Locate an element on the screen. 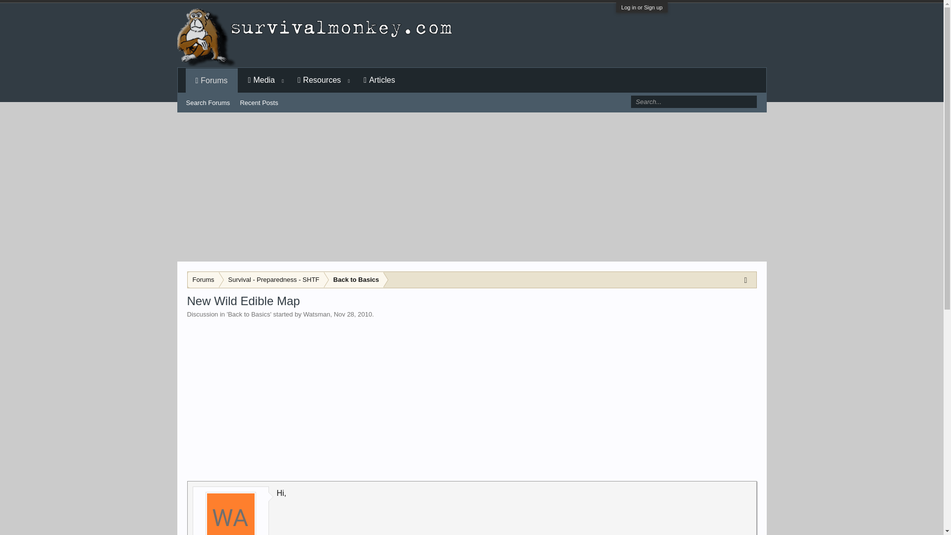 The width and height of the screenshot is (951, 535). Resources is located at coordinates (319, 80).